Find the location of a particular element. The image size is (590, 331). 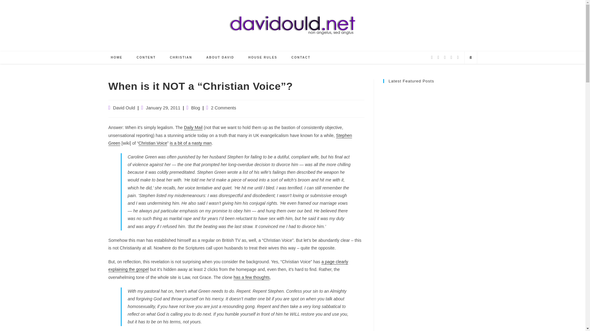

HOUSE RULES is located at coordinates (263, 58).